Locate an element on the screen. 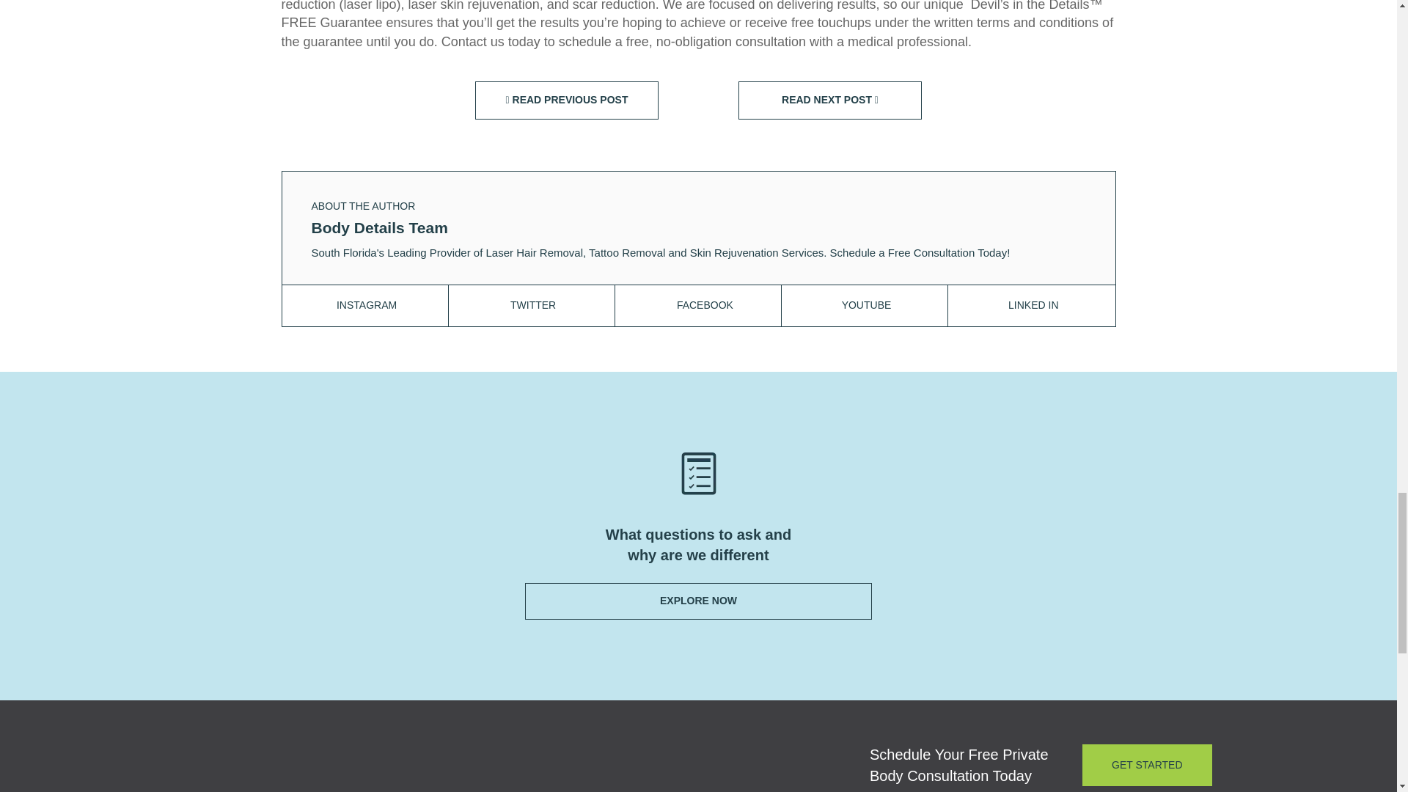 The image size is (1408, 792). Follow on Youtube is located at coordinates (867, 305).